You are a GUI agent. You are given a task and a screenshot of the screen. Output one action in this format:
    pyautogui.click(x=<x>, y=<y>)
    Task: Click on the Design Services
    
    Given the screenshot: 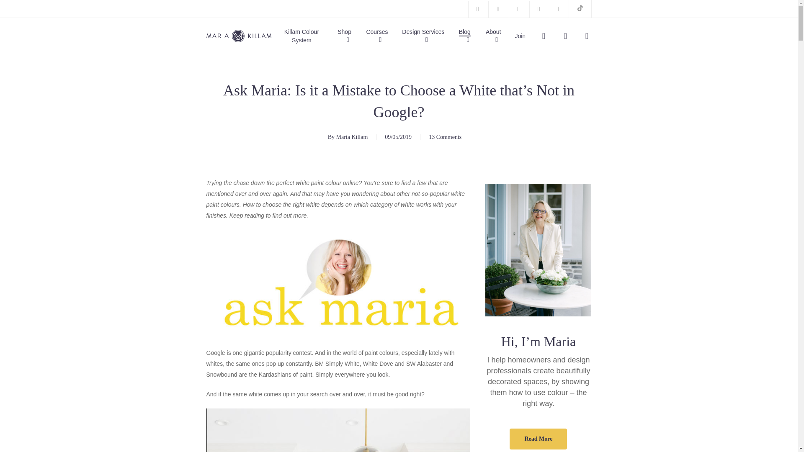 What is the action you would take?
    pyautogui.click(x=425, y=36)
    